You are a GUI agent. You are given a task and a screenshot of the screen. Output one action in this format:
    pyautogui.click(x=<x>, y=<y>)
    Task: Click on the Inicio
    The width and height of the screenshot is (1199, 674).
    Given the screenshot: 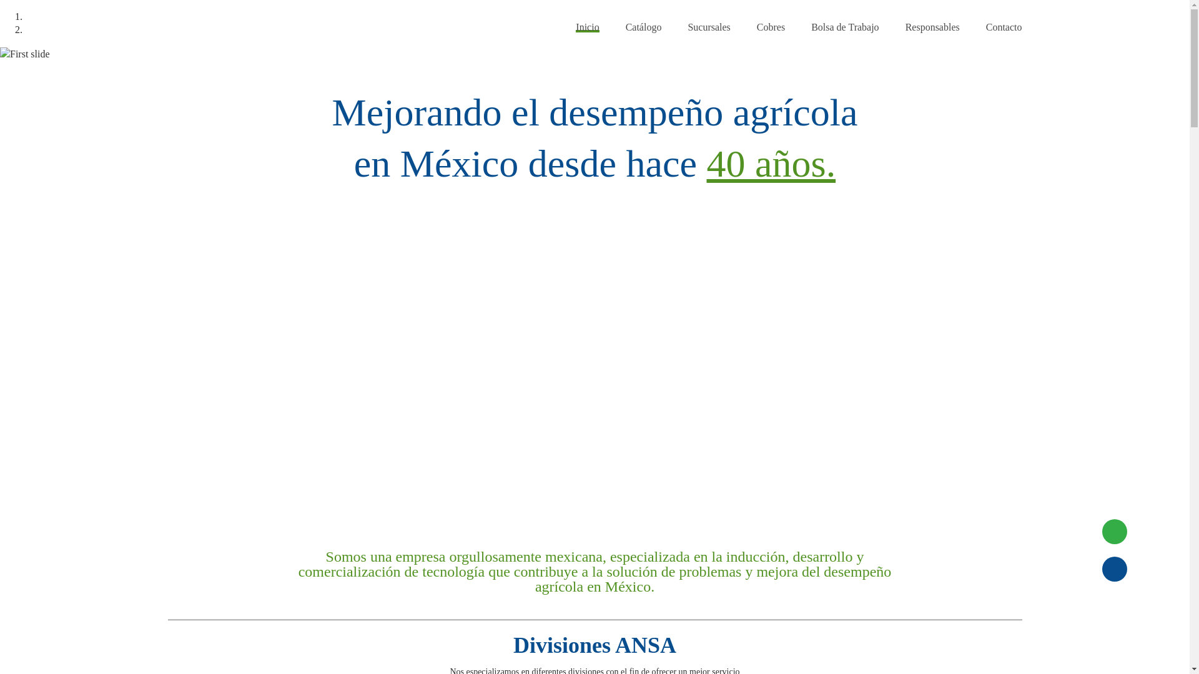 What is the action you would take?
    pyautogui.click(x=587, y=27)
    